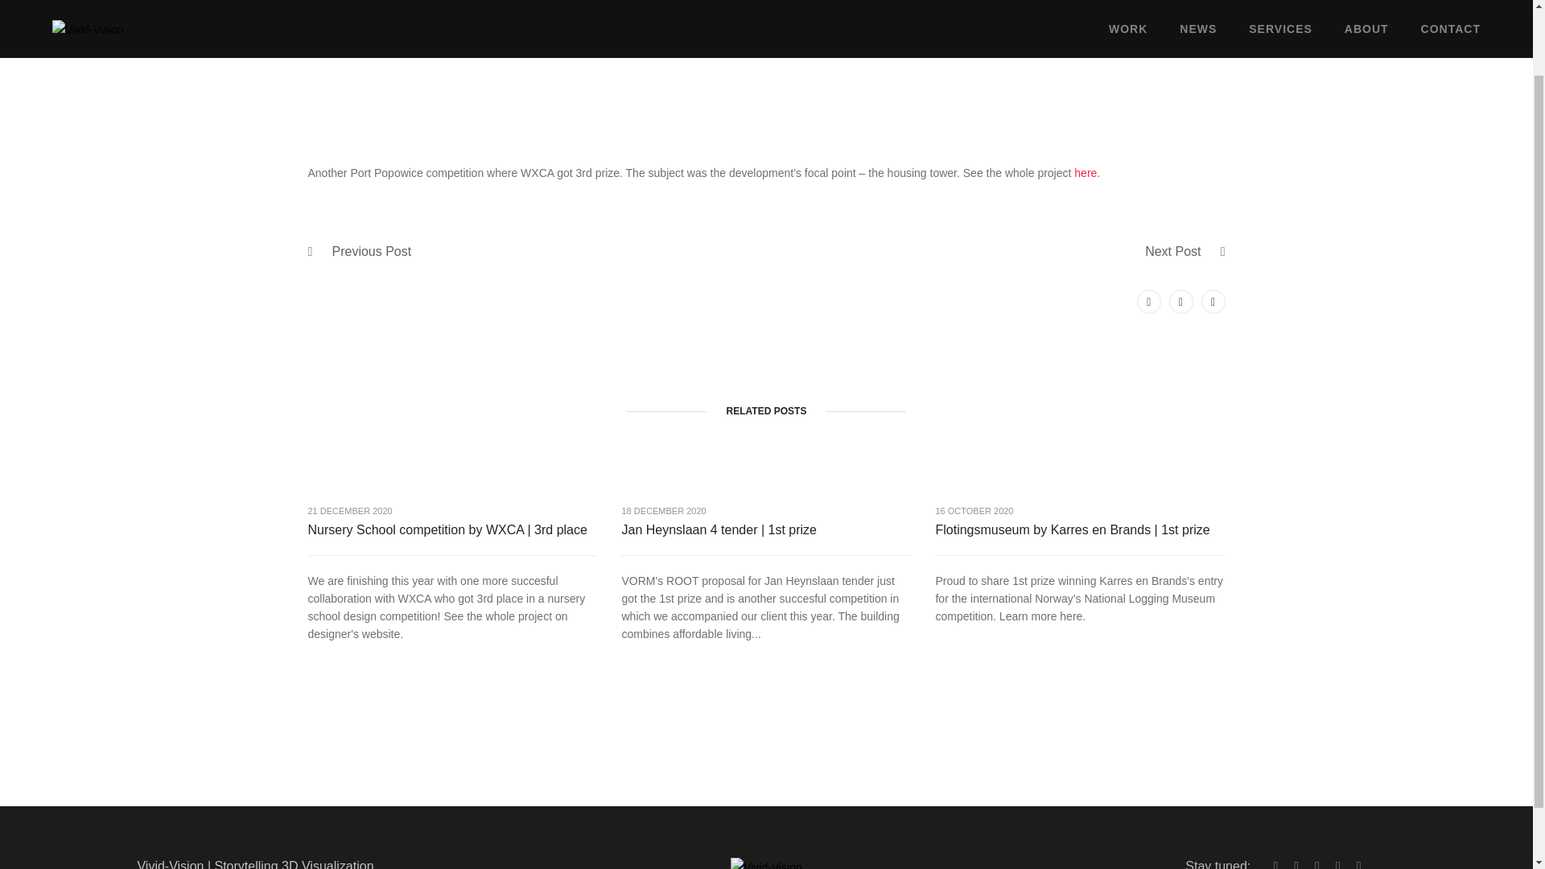 The width and height of the screenshot is (1545, 869). What do you see at coordinates (1172, 251) in the screenshot?
I see `Next Post` at bounding box center [1172, 251].